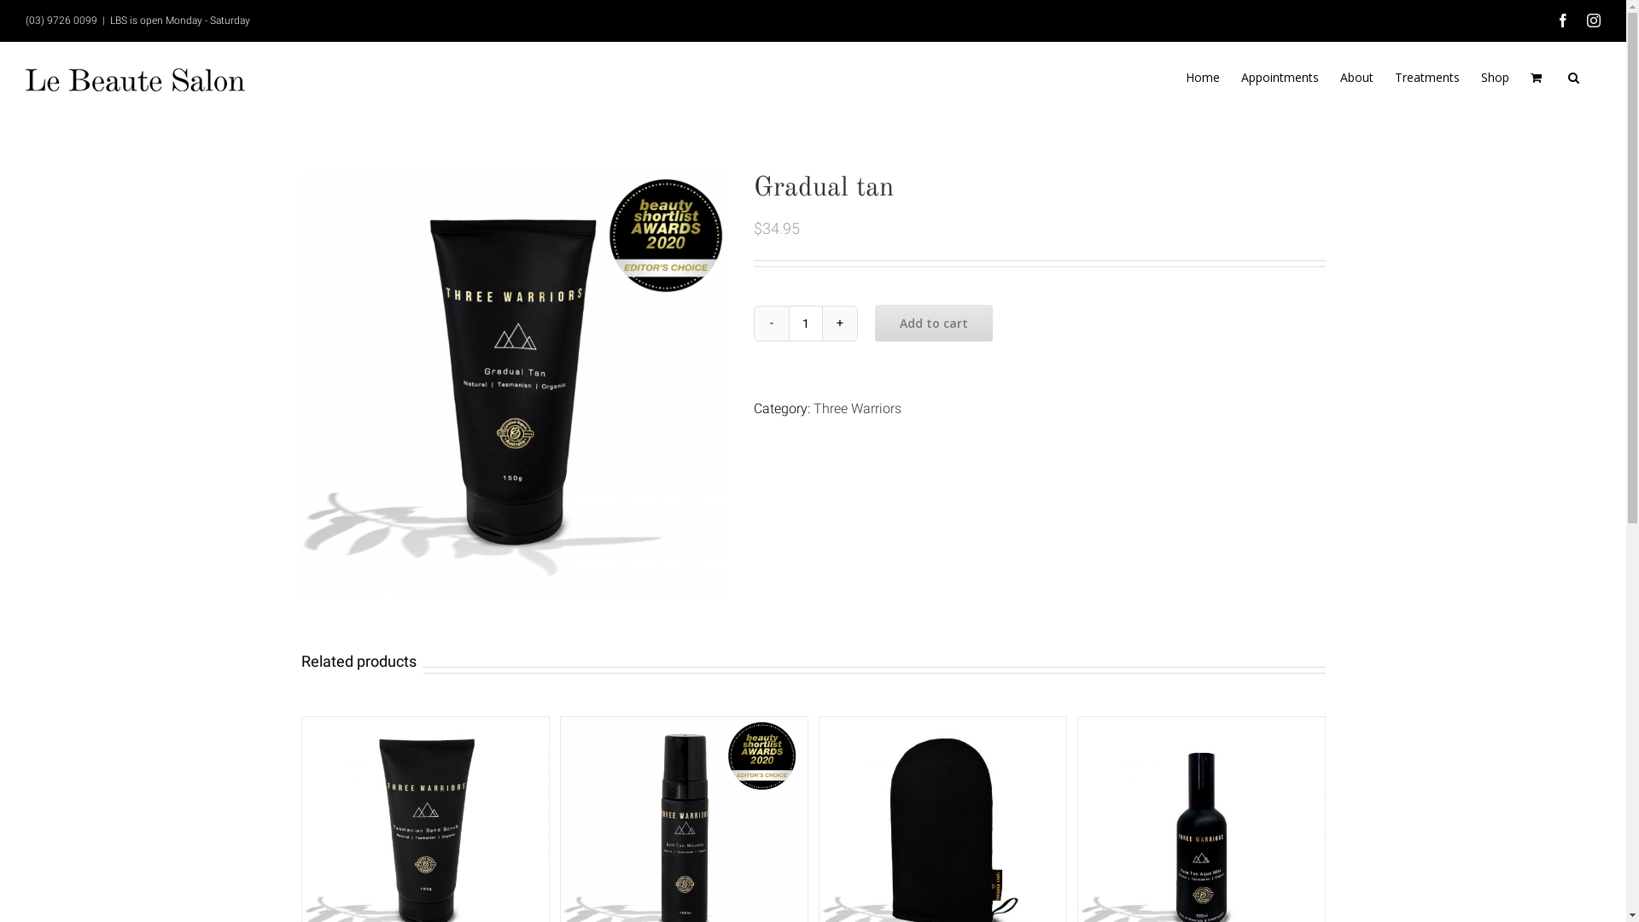 This screenshot has width=1639, height=922. Describe the element at coordinates (1496, 78) in the screenshot. I see `Shop` at that location.